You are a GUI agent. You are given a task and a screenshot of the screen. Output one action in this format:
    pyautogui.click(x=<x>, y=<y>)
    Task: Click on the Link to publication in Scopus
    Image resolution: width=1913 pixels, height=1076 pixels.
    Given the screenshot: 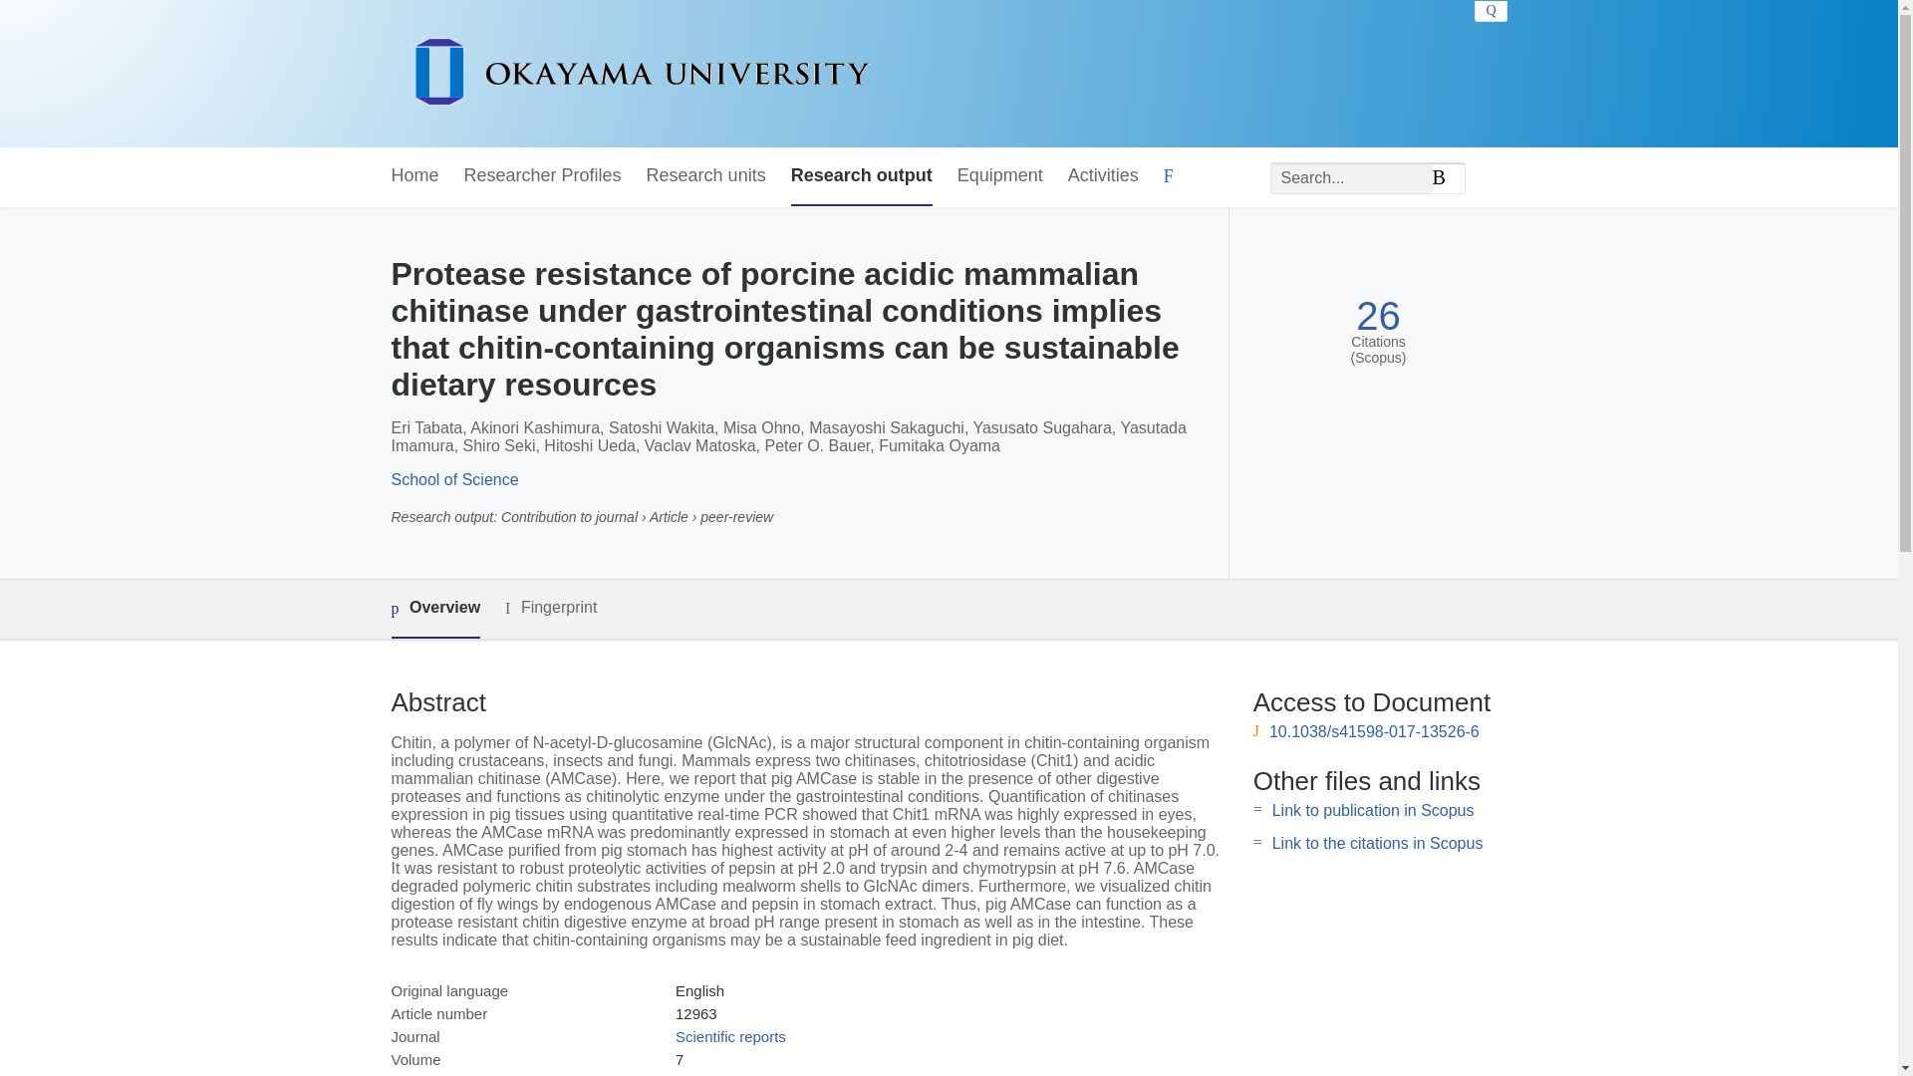 What is the action you would take?
    pyautogui.click(x=1373, y=809)
    